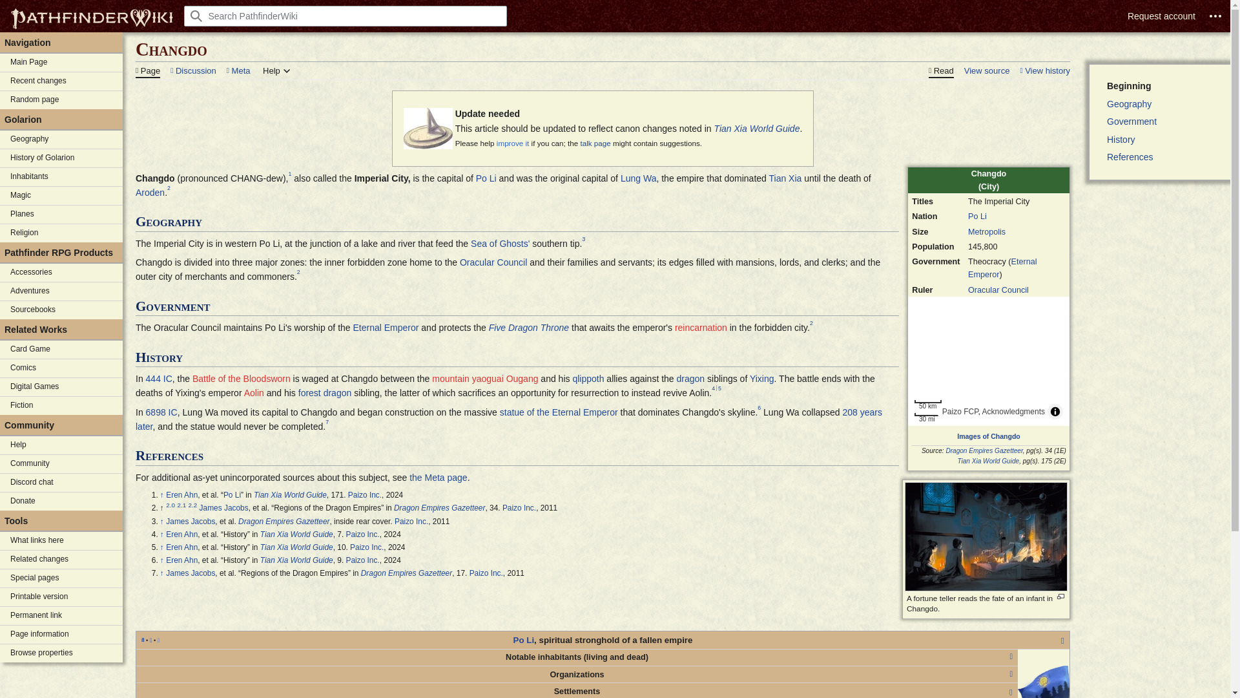 This screenshot has width=1240, height=698. What do you see at coordinates (61, 578) in the screenshot?
I see `Special pages` at bounding box center [61, 578].